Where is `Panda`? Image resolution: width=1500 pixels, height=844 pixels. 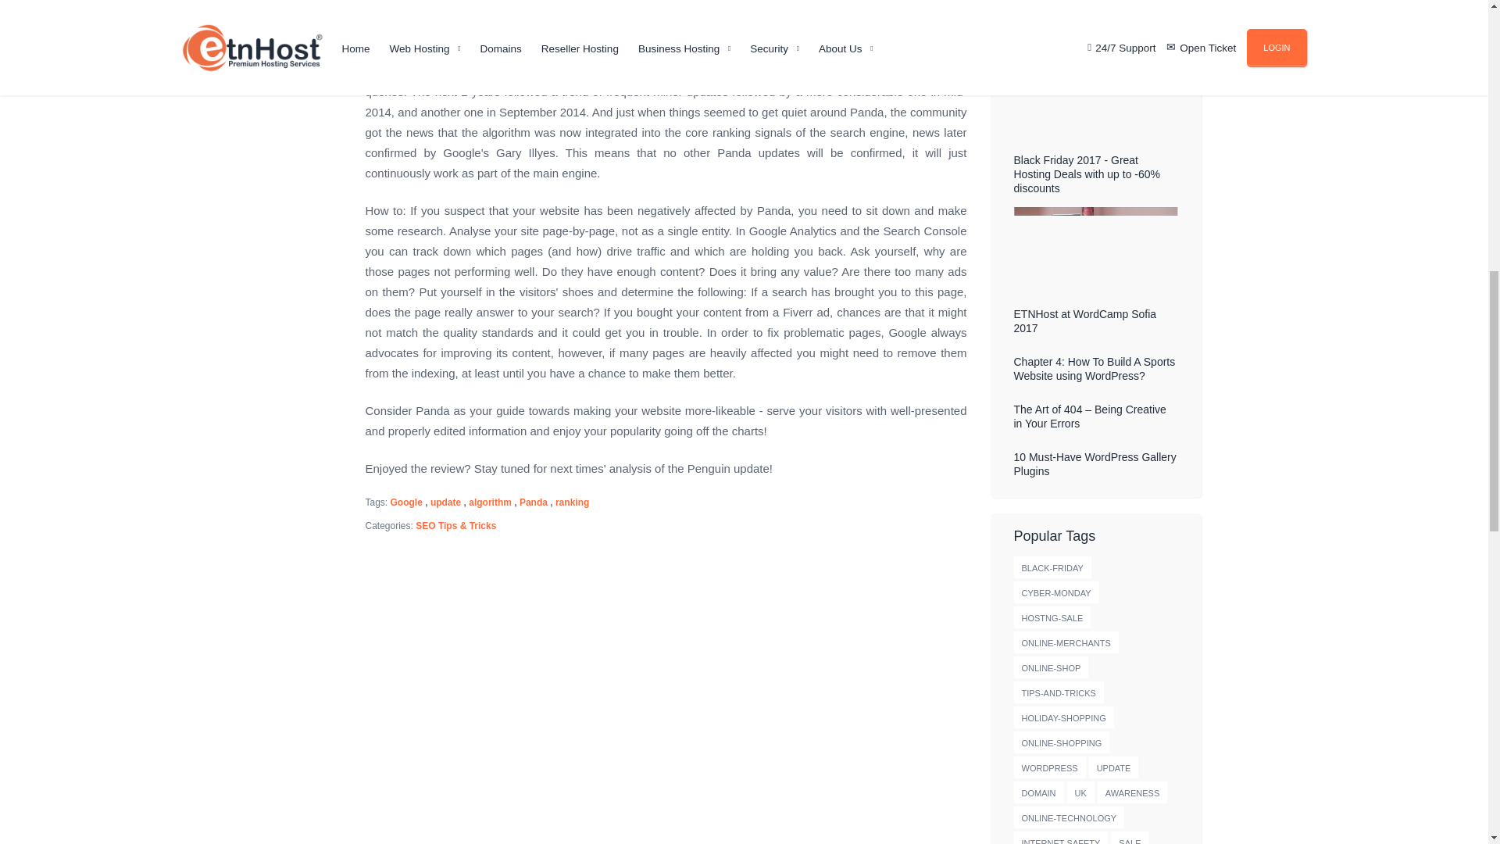
Panda is located at coordinates (533, 502).